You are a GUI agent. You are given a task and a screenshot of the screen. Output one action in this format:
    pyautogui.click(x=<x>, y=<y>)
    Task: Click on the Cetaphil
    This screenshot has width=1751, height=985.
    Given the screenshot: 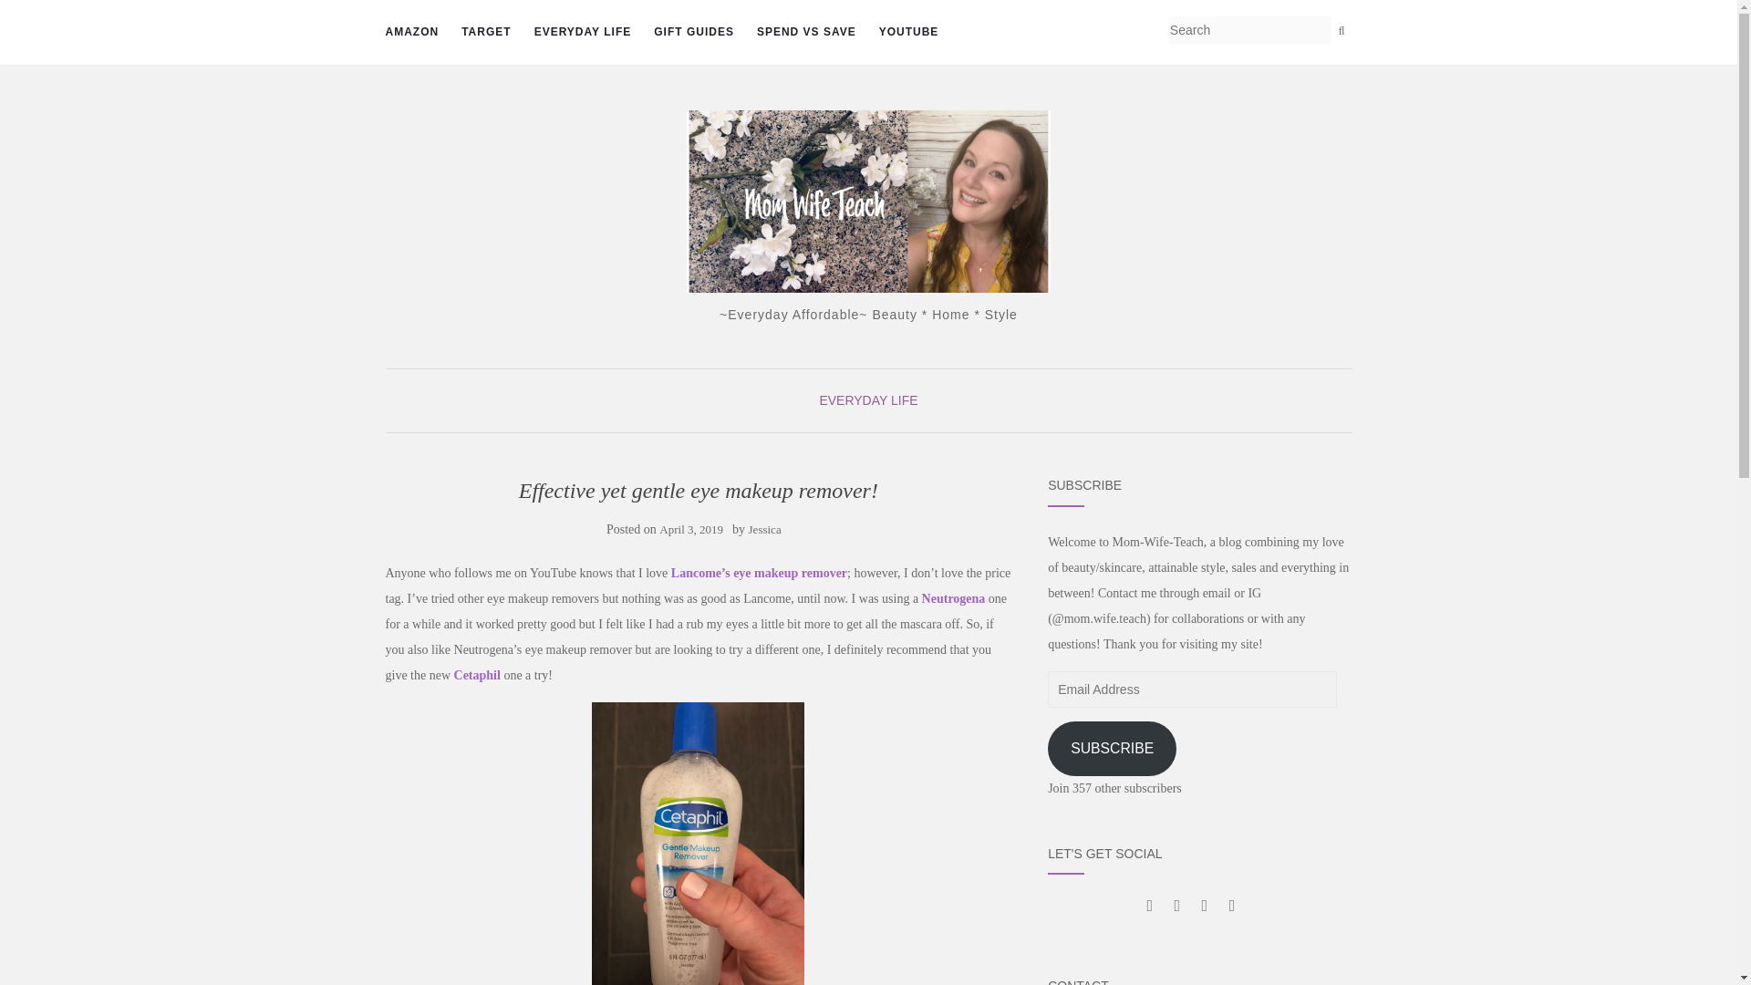 What is the action you would take?
    pyautogui.click(x=477, y=675)
    